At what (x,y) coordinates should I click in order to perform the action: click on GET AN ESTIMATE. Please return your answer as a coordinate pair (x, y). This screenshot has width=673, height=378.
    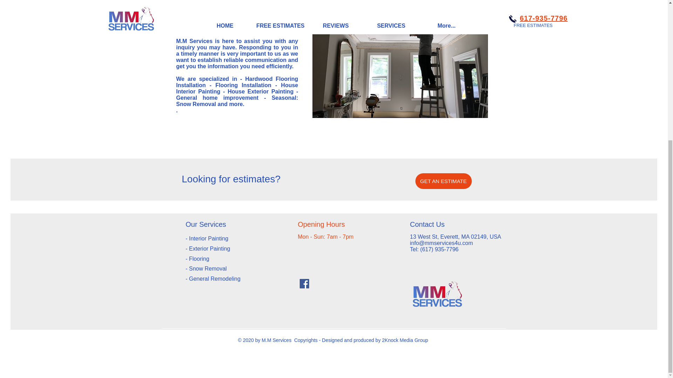
    Looking at the image, I should click on (443, 181).